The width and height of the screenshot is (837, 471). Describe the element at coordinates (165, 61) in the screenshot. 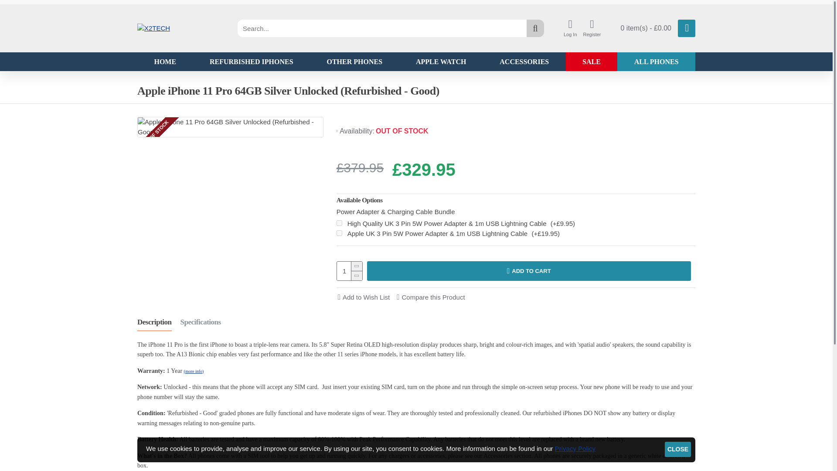

I see `HOME` at that location.